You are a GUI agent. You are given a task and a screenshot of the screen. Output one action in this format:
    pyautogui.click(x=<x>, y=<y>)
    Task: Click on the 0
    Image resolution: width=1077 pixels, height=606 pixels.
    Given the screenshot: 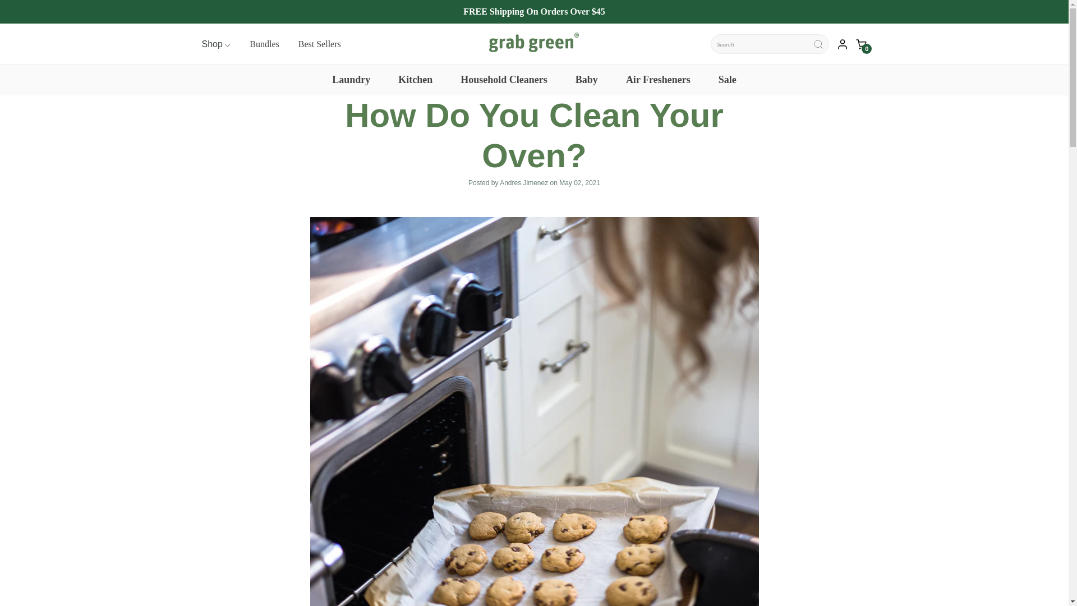 What is the action you would take?
    pyautogui.click(x=862, y=44)
    